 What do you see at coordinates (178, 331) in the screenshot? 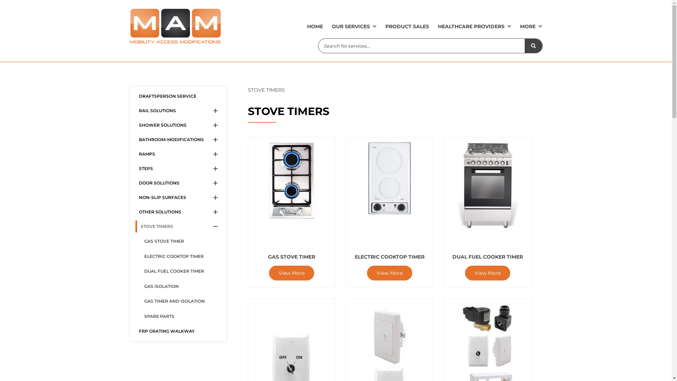
I see `FRP GRATING WALKWAY` at bounding box center [178, 331].